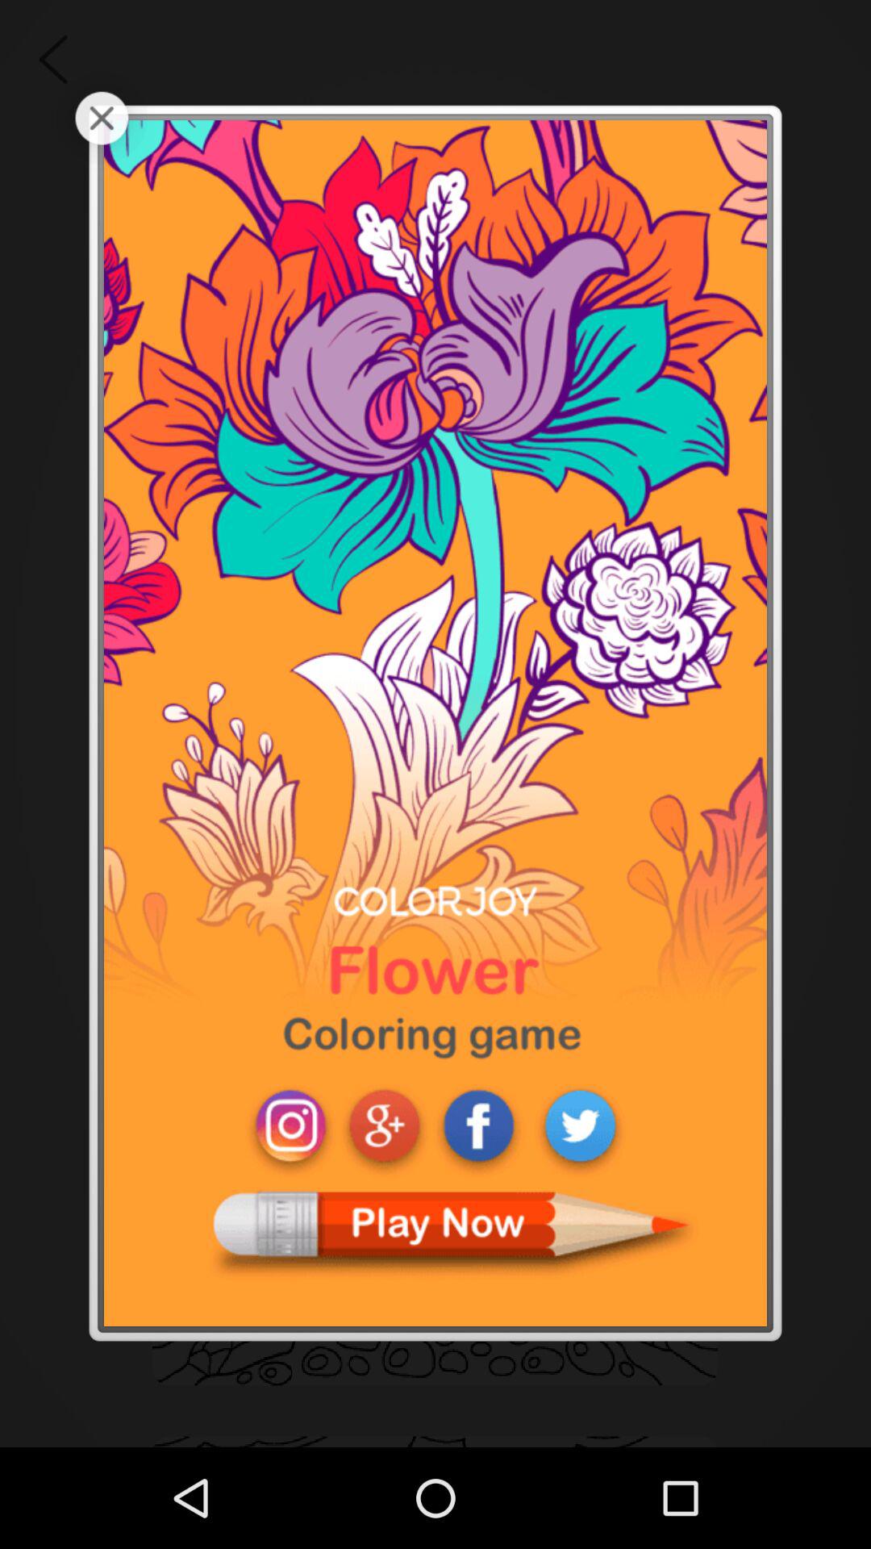  What do you see at coordinates (102, 118) in the screenshot?
I see `close advertisements` at bounding box center [102, 118].